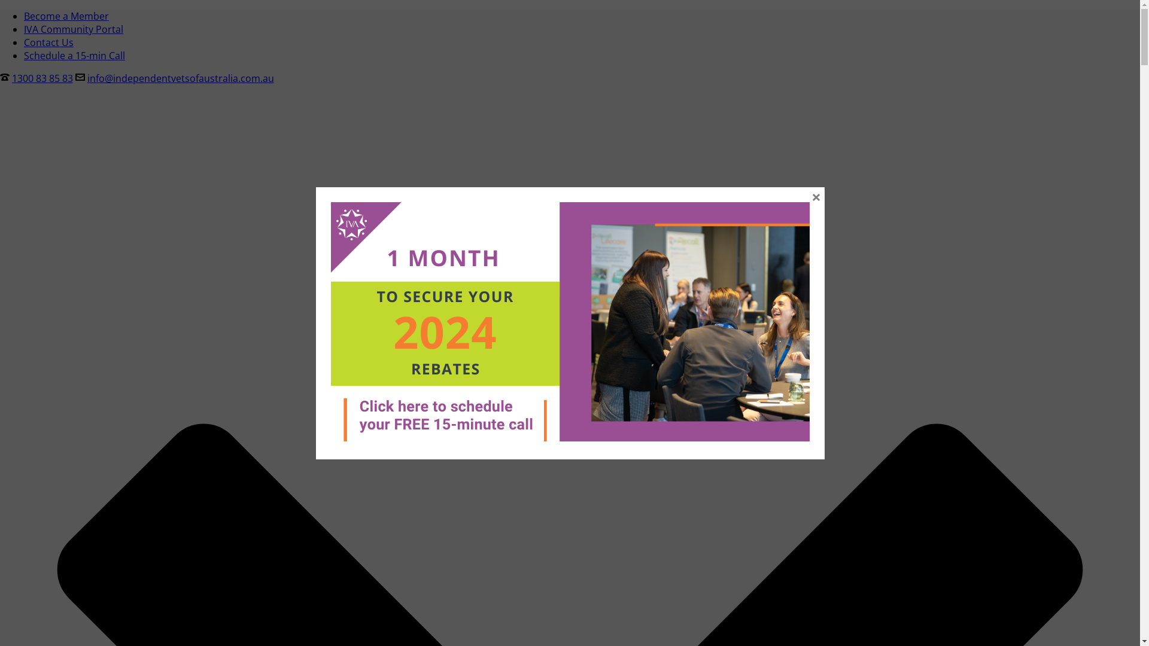 The image size is (1149, 646). Describe the element at coordinates (181, 78) in the screenshot. I see `info@independentvetsofaustralia.com.au` at that location.